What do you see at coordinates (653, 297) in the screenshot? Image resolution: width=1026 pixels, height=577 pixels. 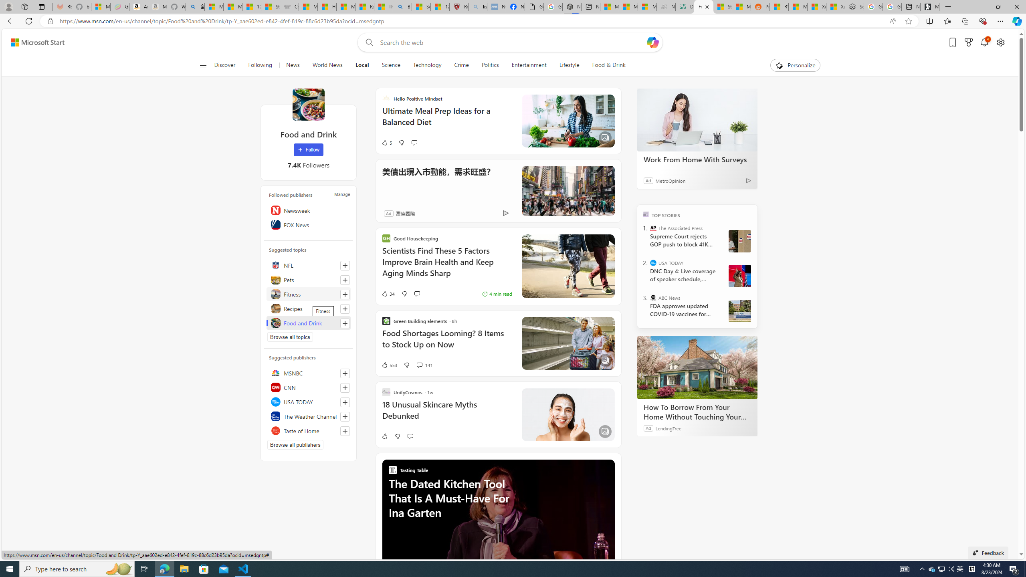 I see `ABC News` at bounding box center [653, 297].